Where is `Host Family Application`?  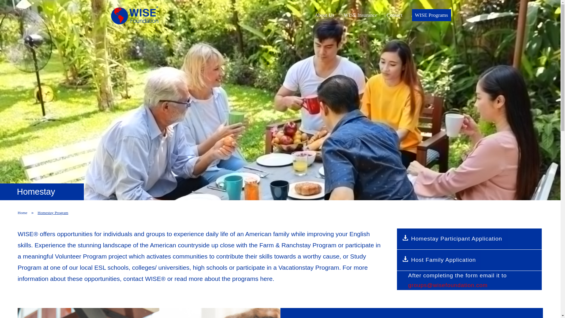
Host Family Application is located at coordinates (439, 260).